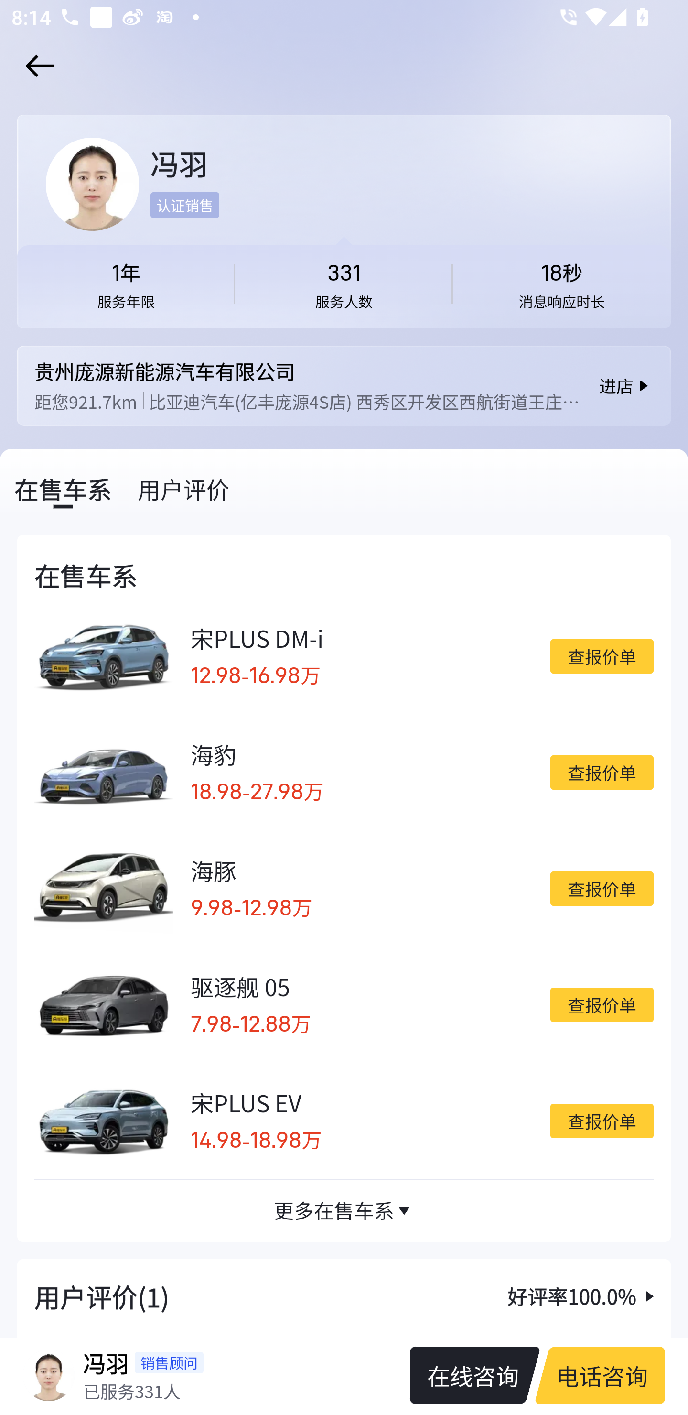 The height and width of the screenshot is (1415, 688). I want to click on 在线咨询, so click(466, 1375).